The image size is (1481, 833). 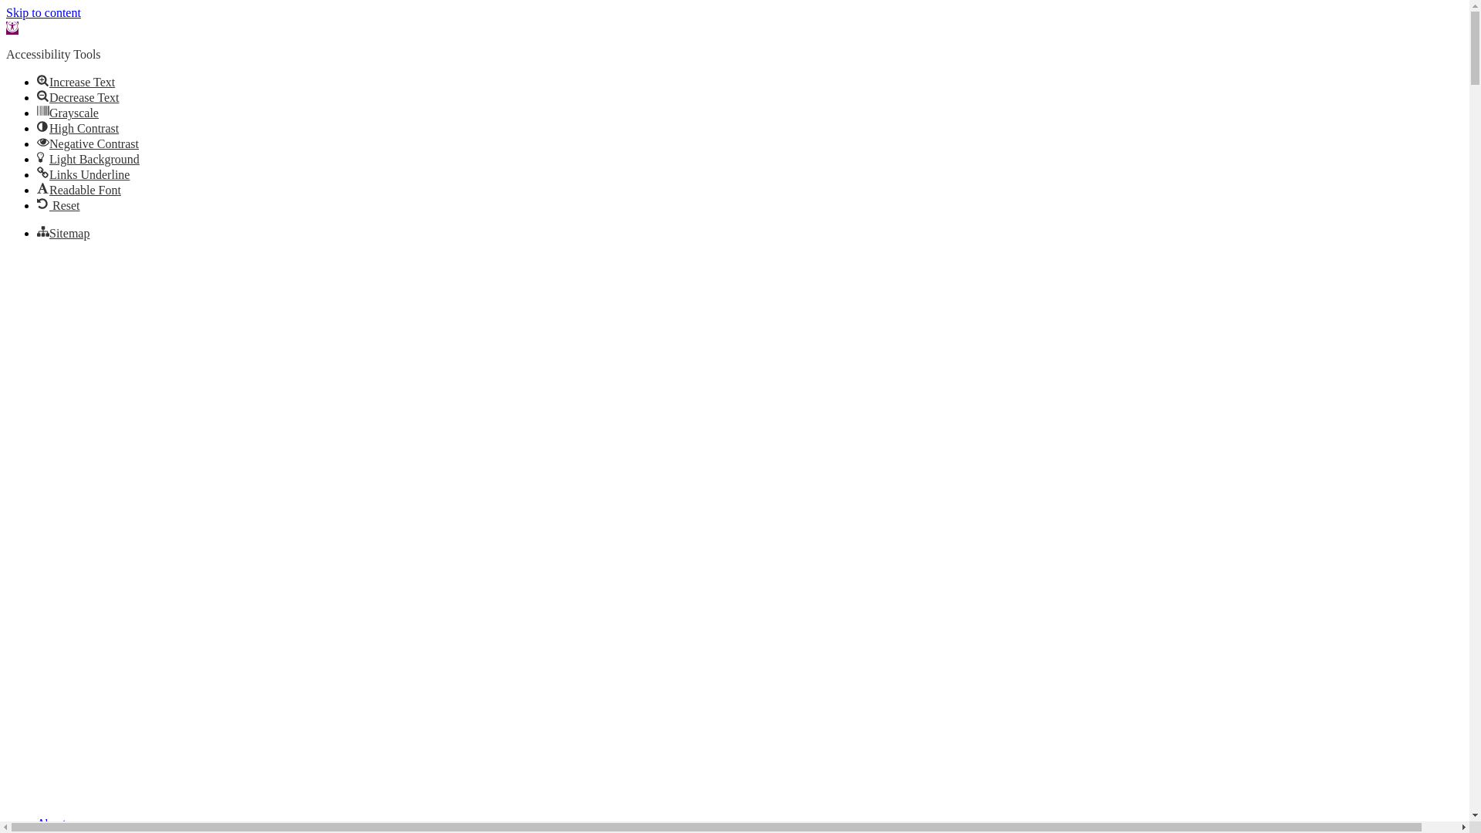 What do you see at coordinates (88, 143) in the screenshot?
I see `Negative ContrastNegative Contrast` at bounding box center [88, 143].